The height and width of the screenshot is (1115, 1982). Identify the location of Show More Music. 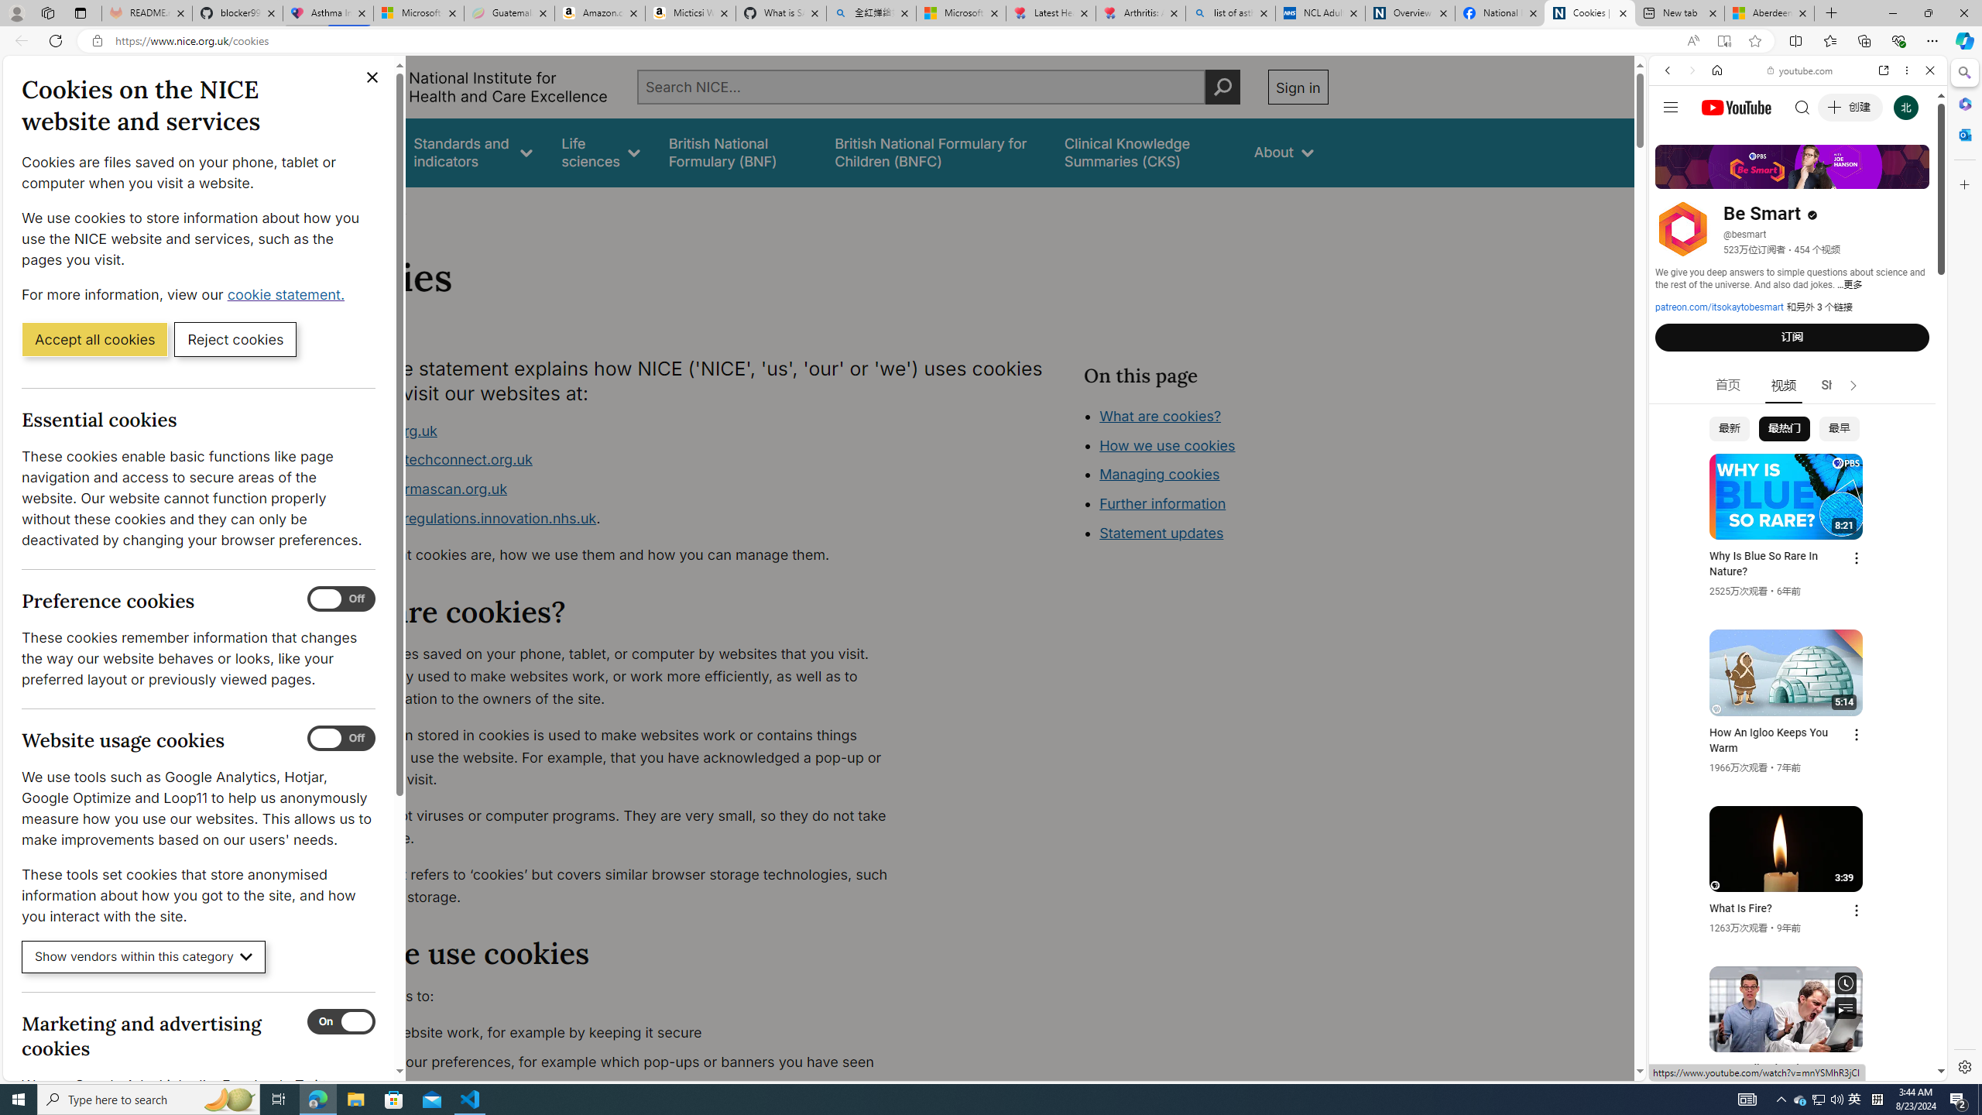
(1892, 423).